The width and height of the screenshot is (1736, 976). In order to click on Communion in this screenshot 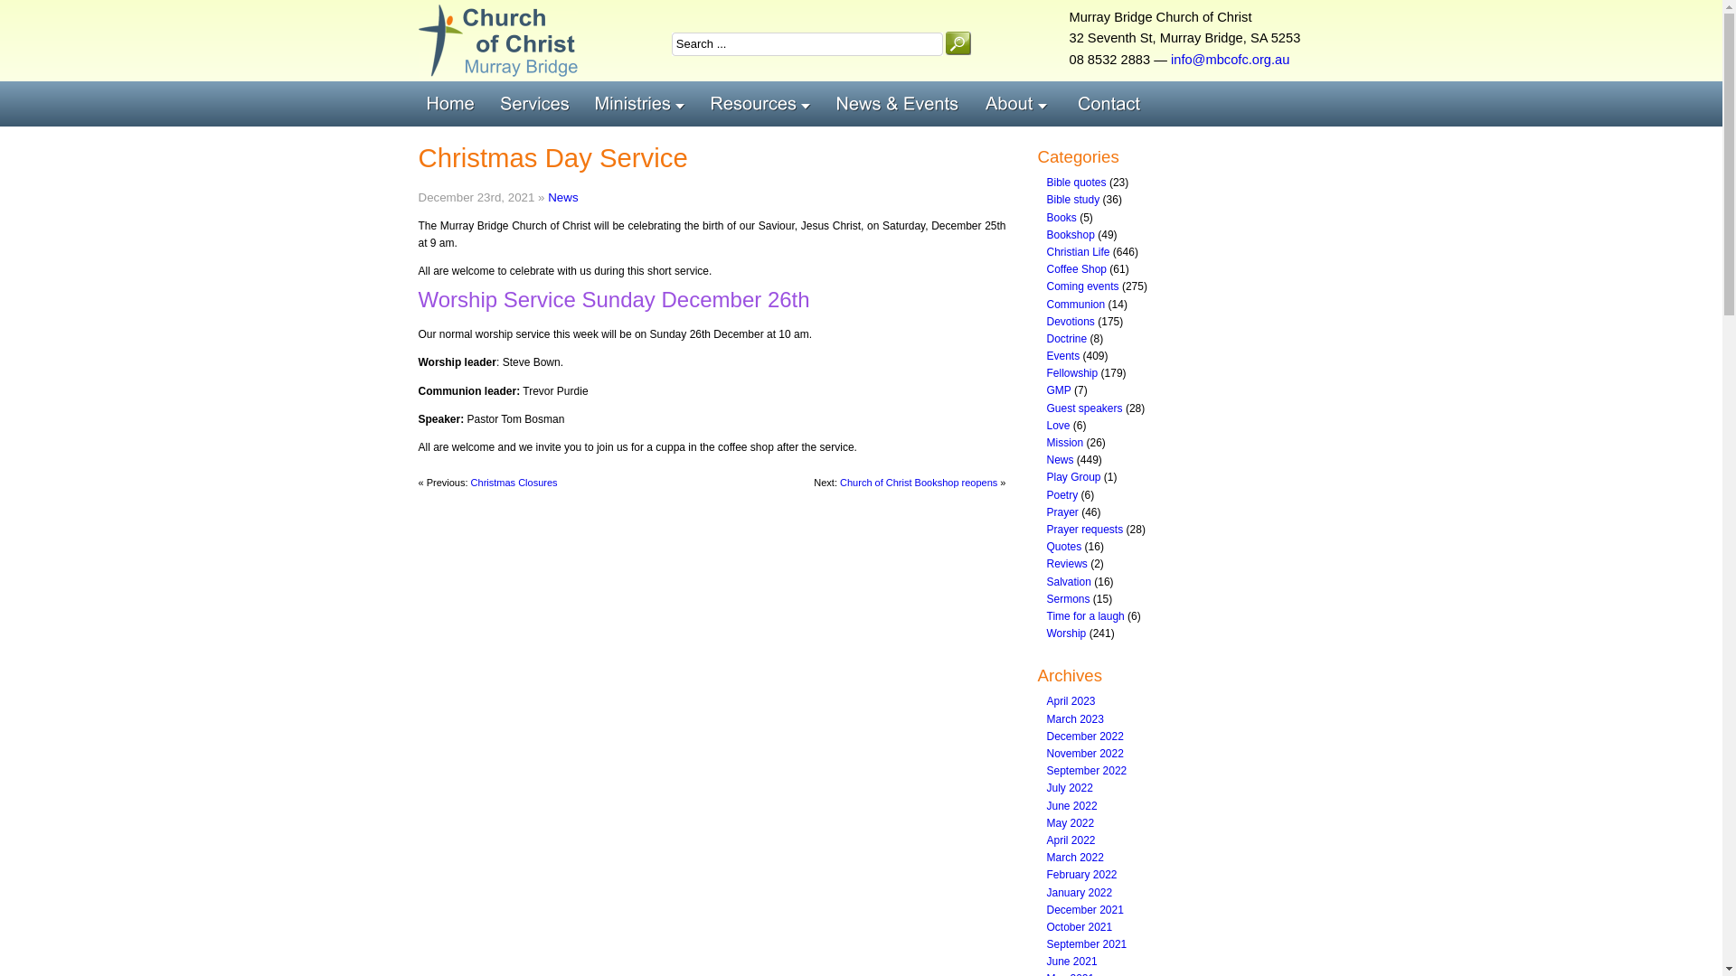, I will do `click(1076, 305)`.